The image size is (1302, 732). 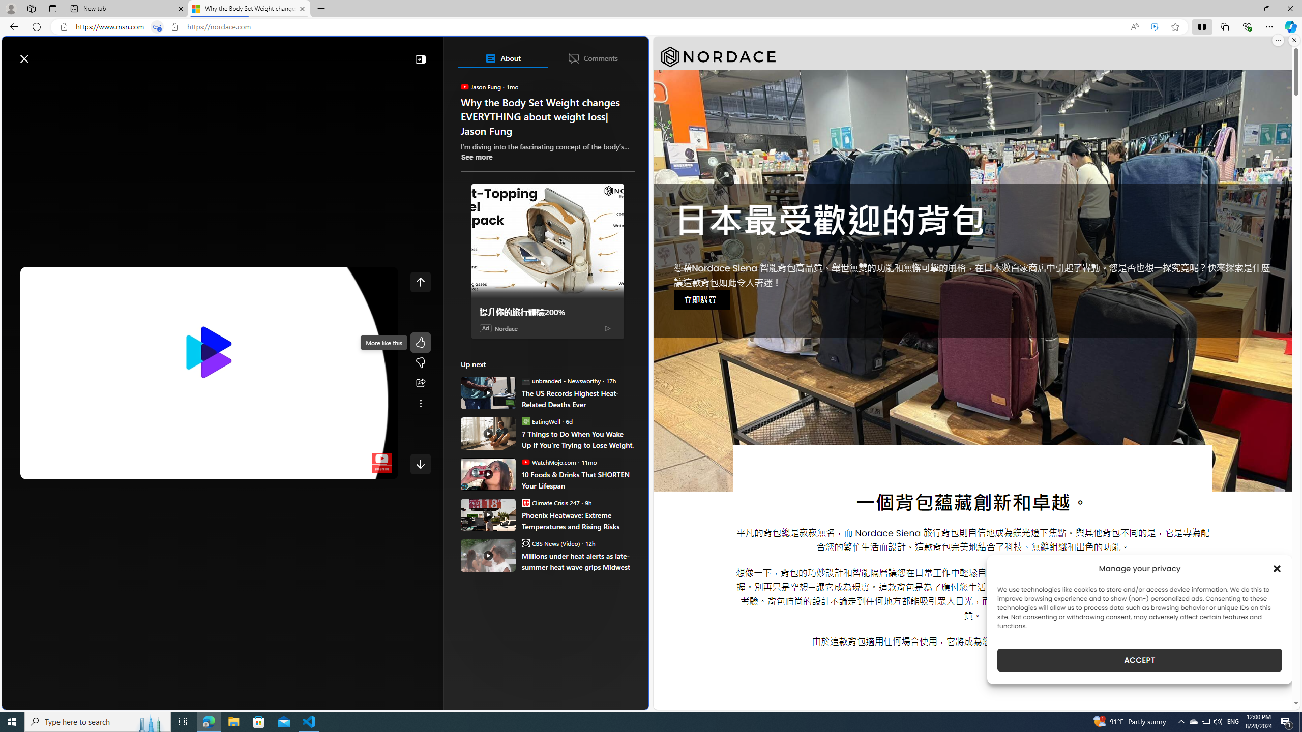 What do you see at coordinates (1290, 9) in the screenshot?
I see `Close` at bounding box center [1290, 9].